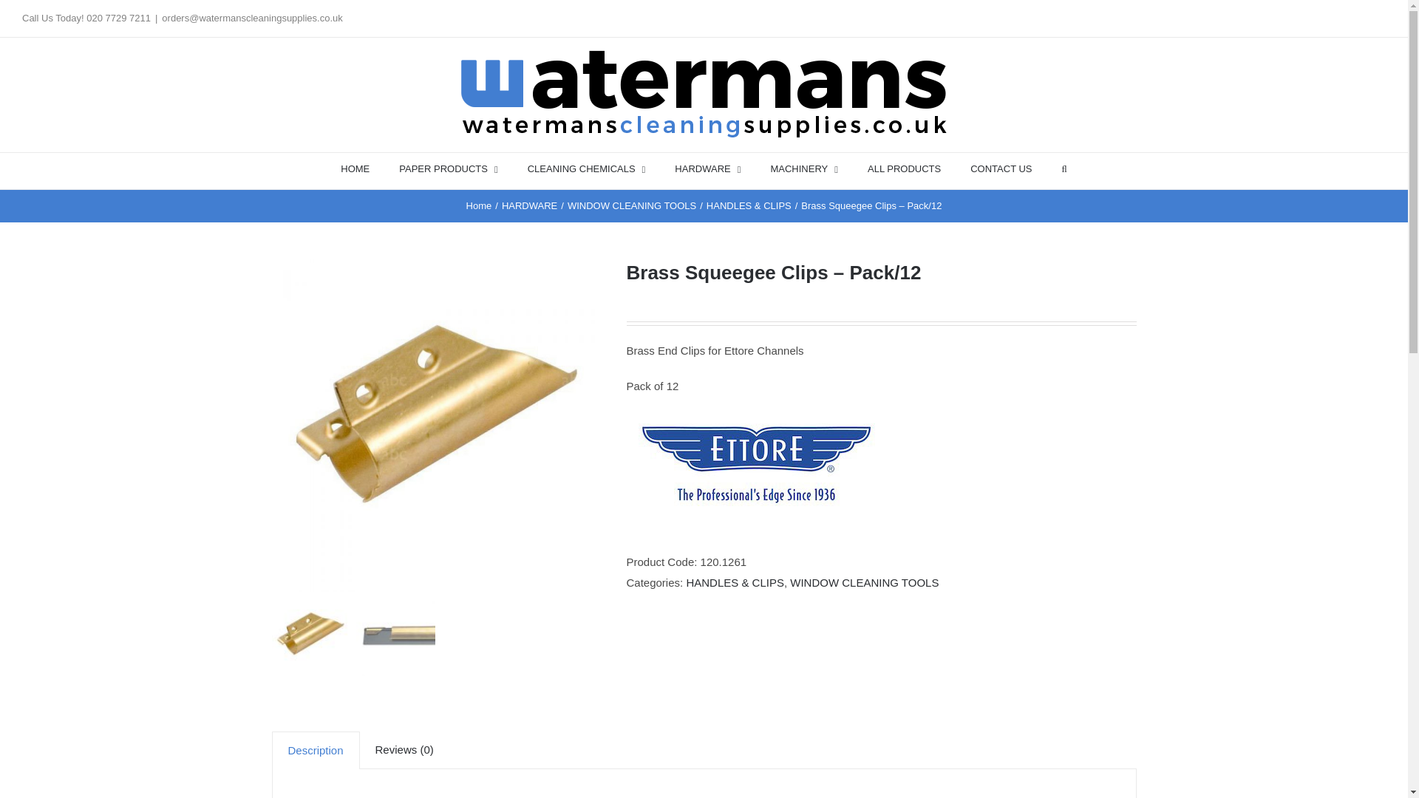 This screenshot has height=798, width=1419. Describe the element at coordinates (587, 168) in the screenshot. I see `CLEANING CHEMICALS` at that location.